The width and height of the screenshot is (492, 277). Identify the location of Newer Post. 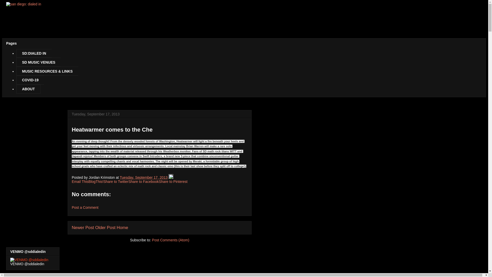
(83, 228).